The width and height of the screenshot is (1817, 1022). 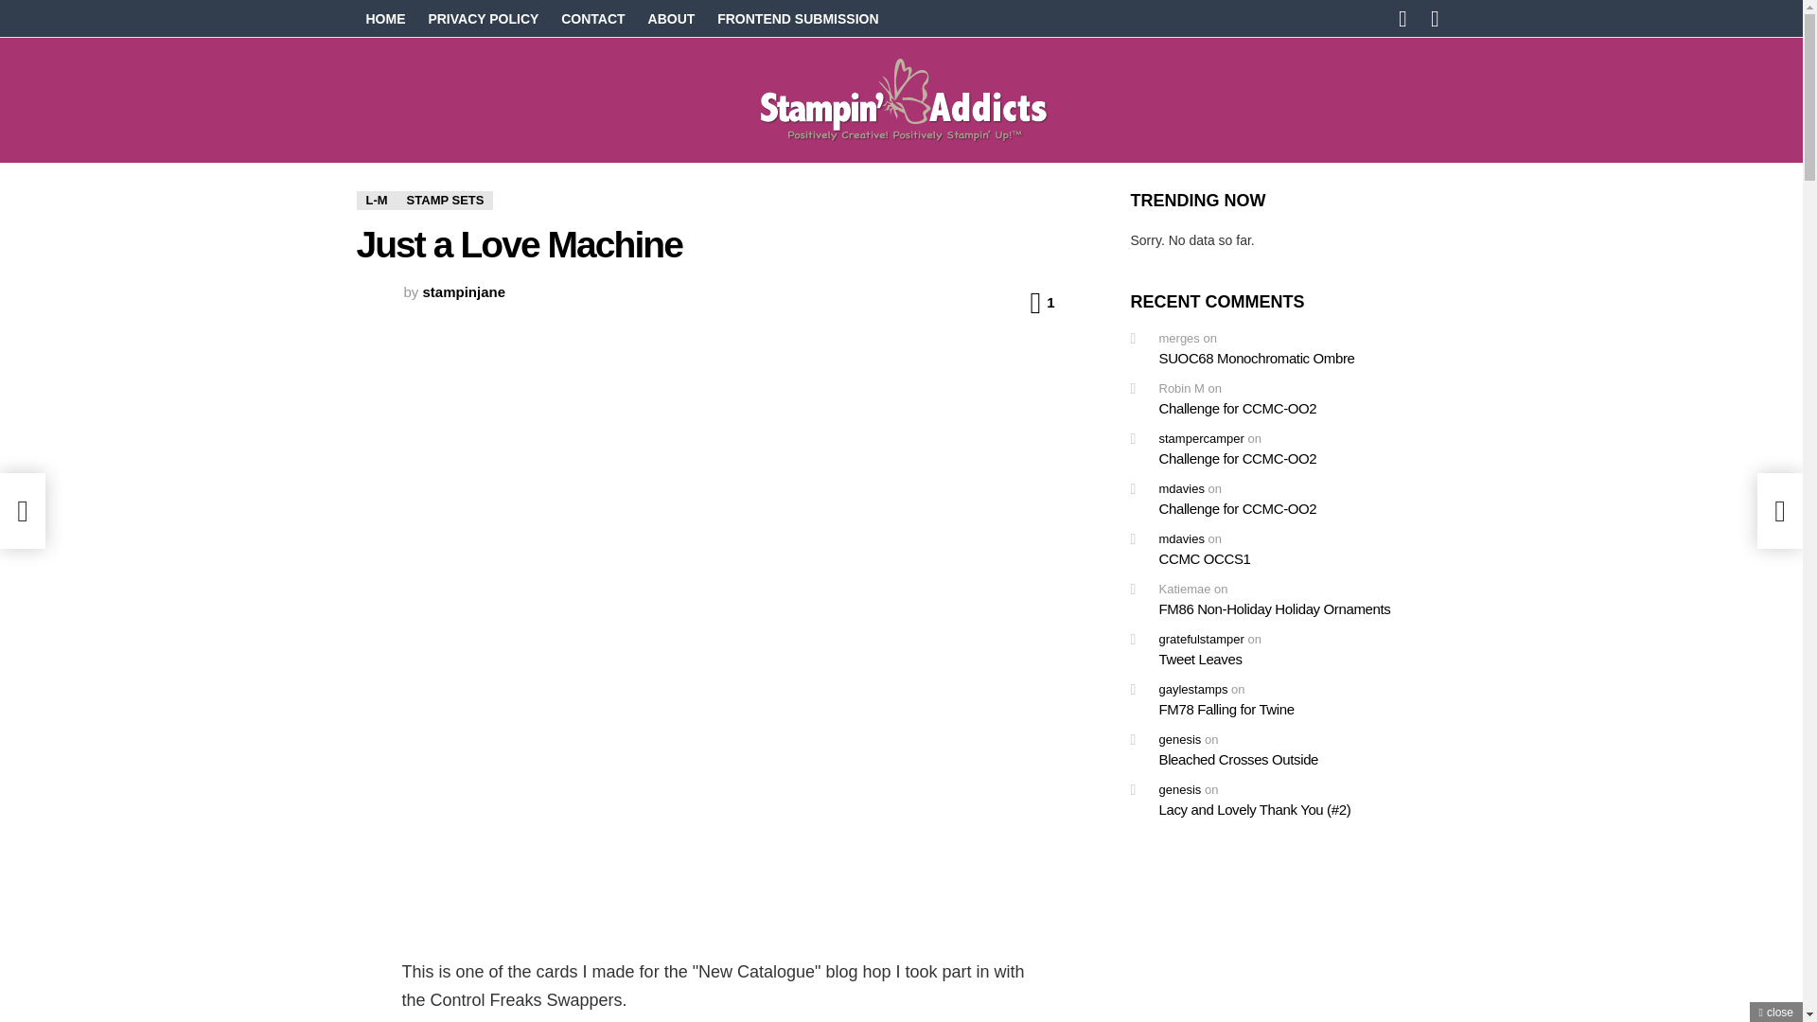 I want to click on ABOUT, so click(x=672, y=19).